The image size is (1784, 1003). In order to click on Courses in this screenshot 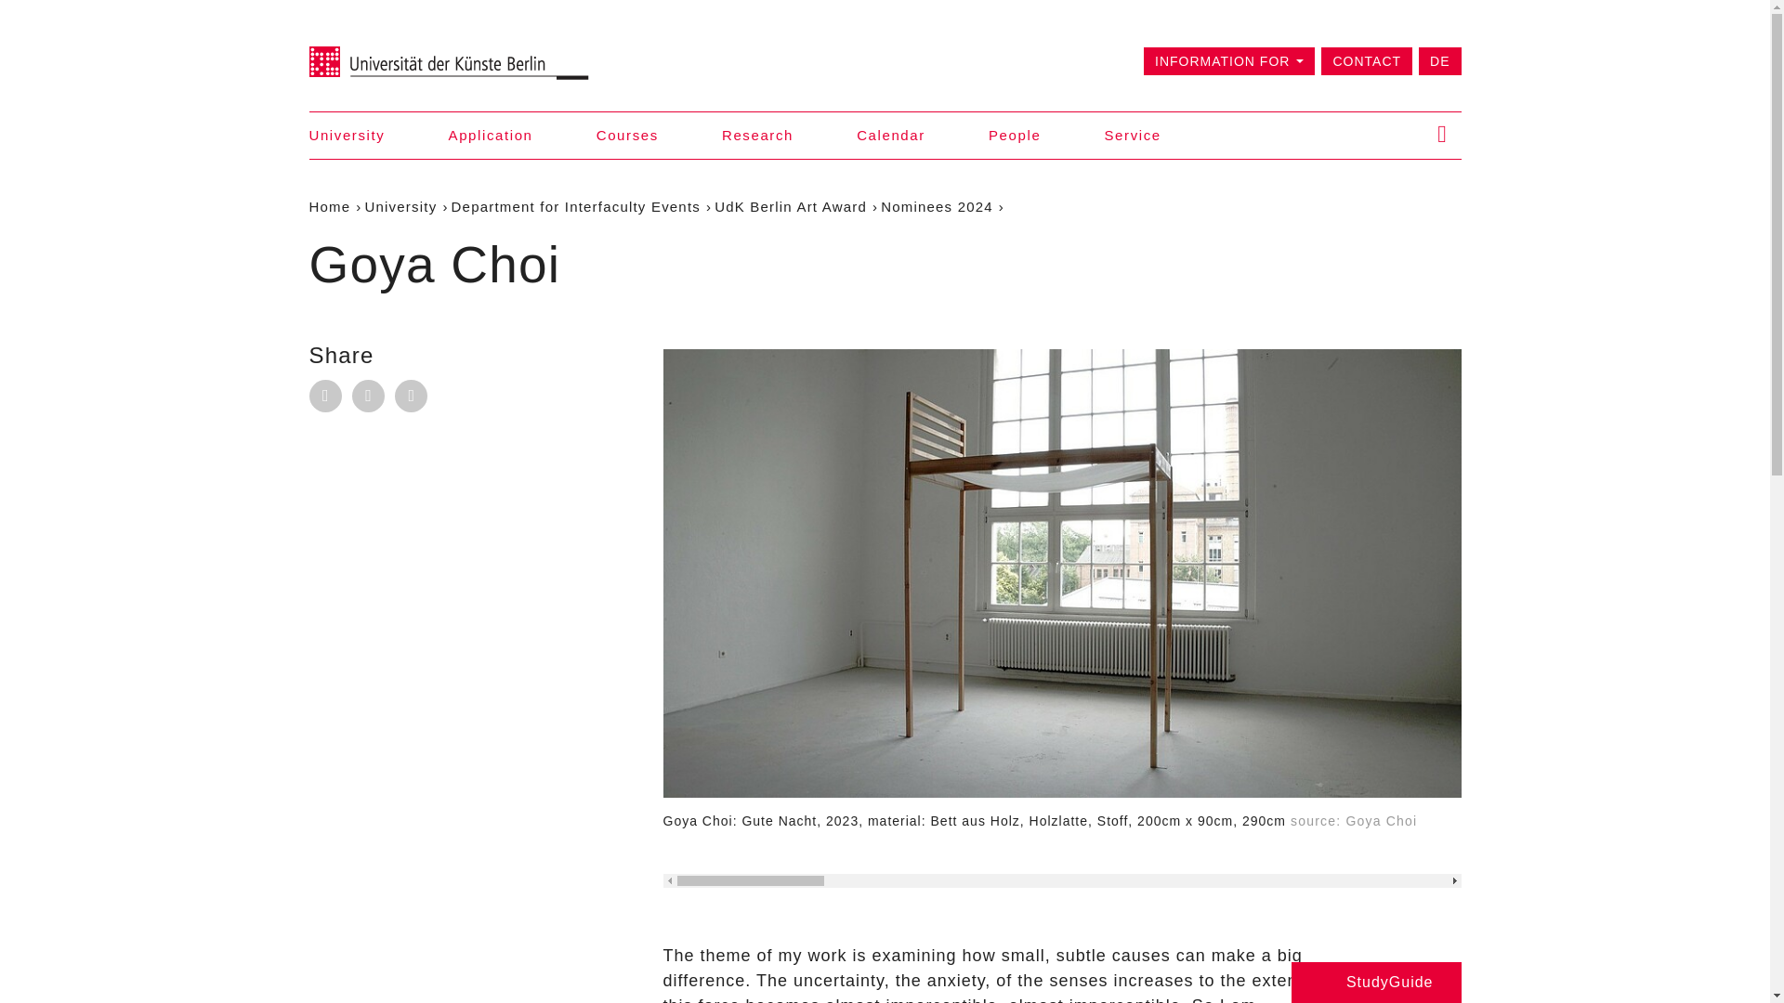, I will do `click(626, 135)`.